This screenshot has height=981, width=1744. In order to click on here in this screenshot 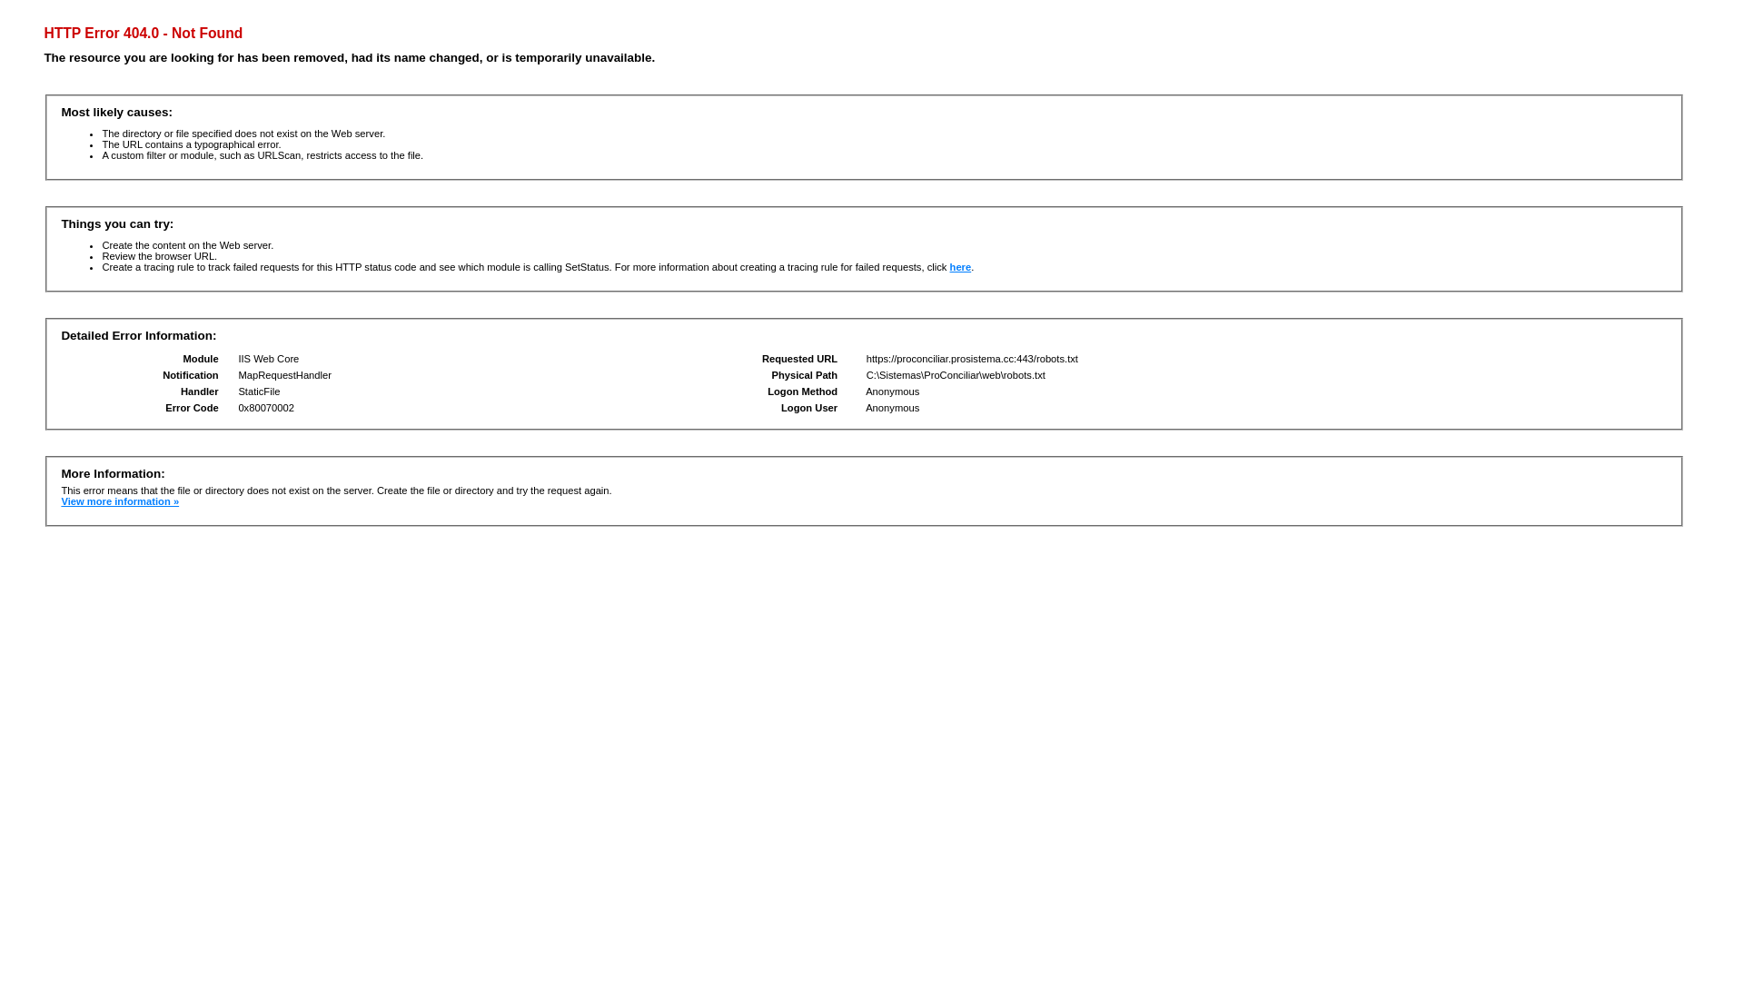, I will do `click(961, 267)`.